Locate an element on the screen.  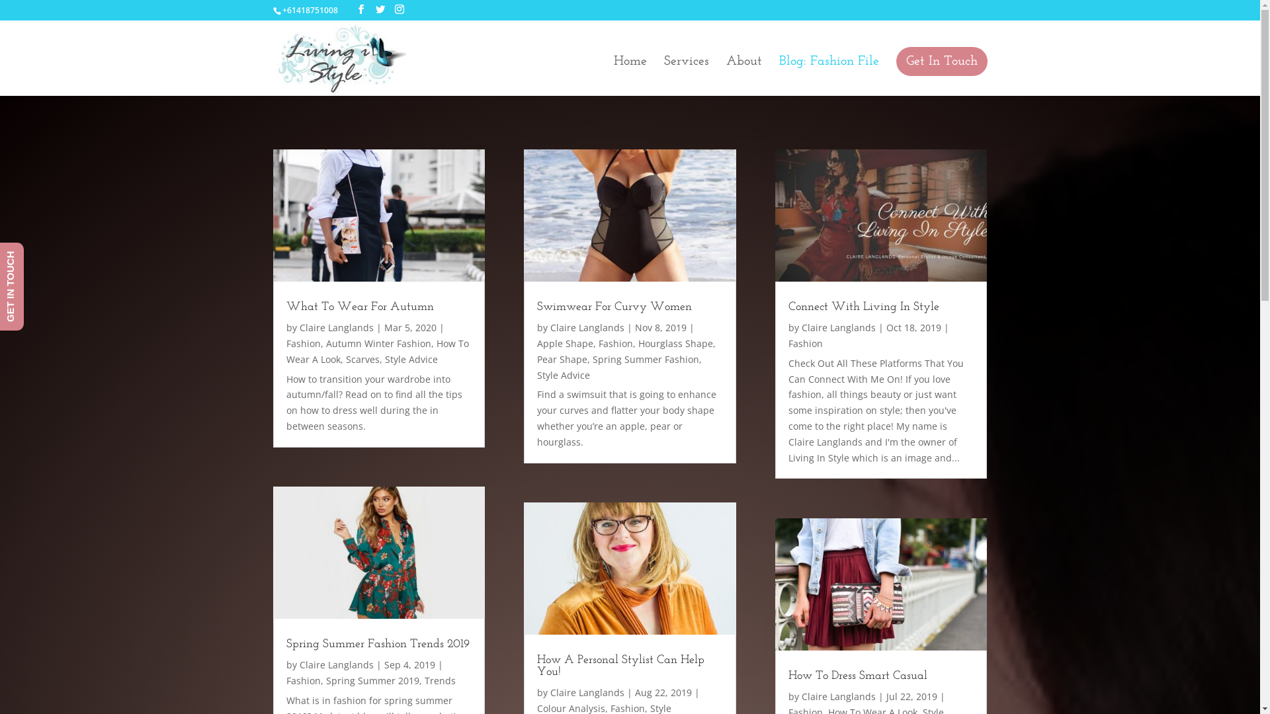
Fashion is located at coordinates (616, 344).